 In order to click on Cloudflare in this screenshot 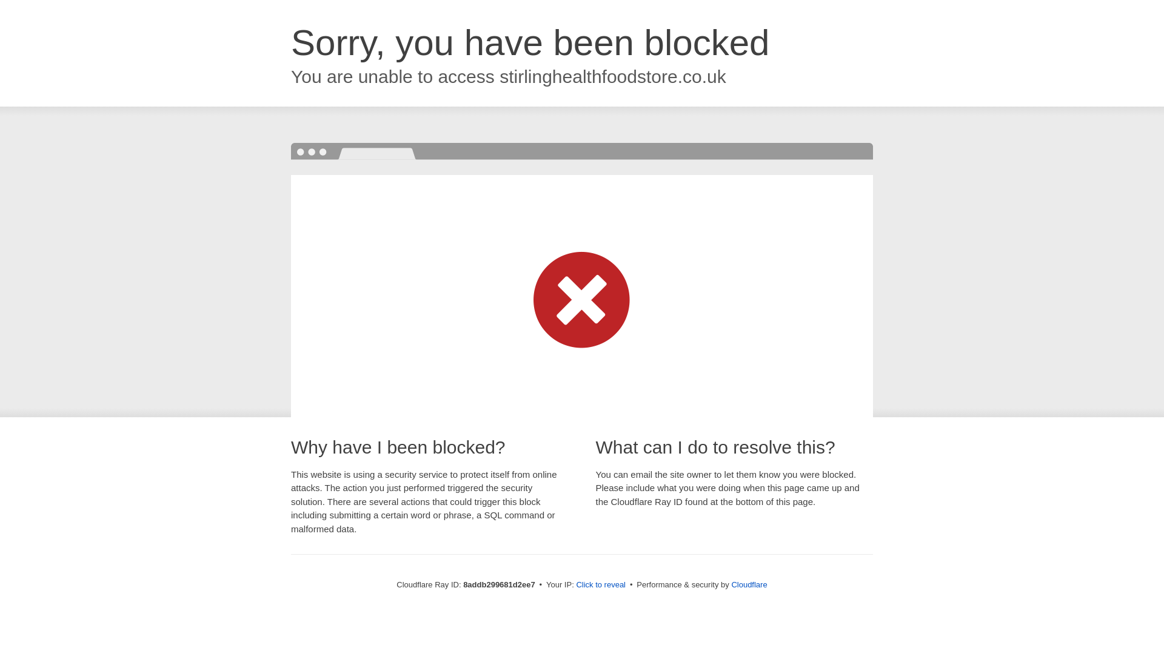, I will do `click(749, 584)`.